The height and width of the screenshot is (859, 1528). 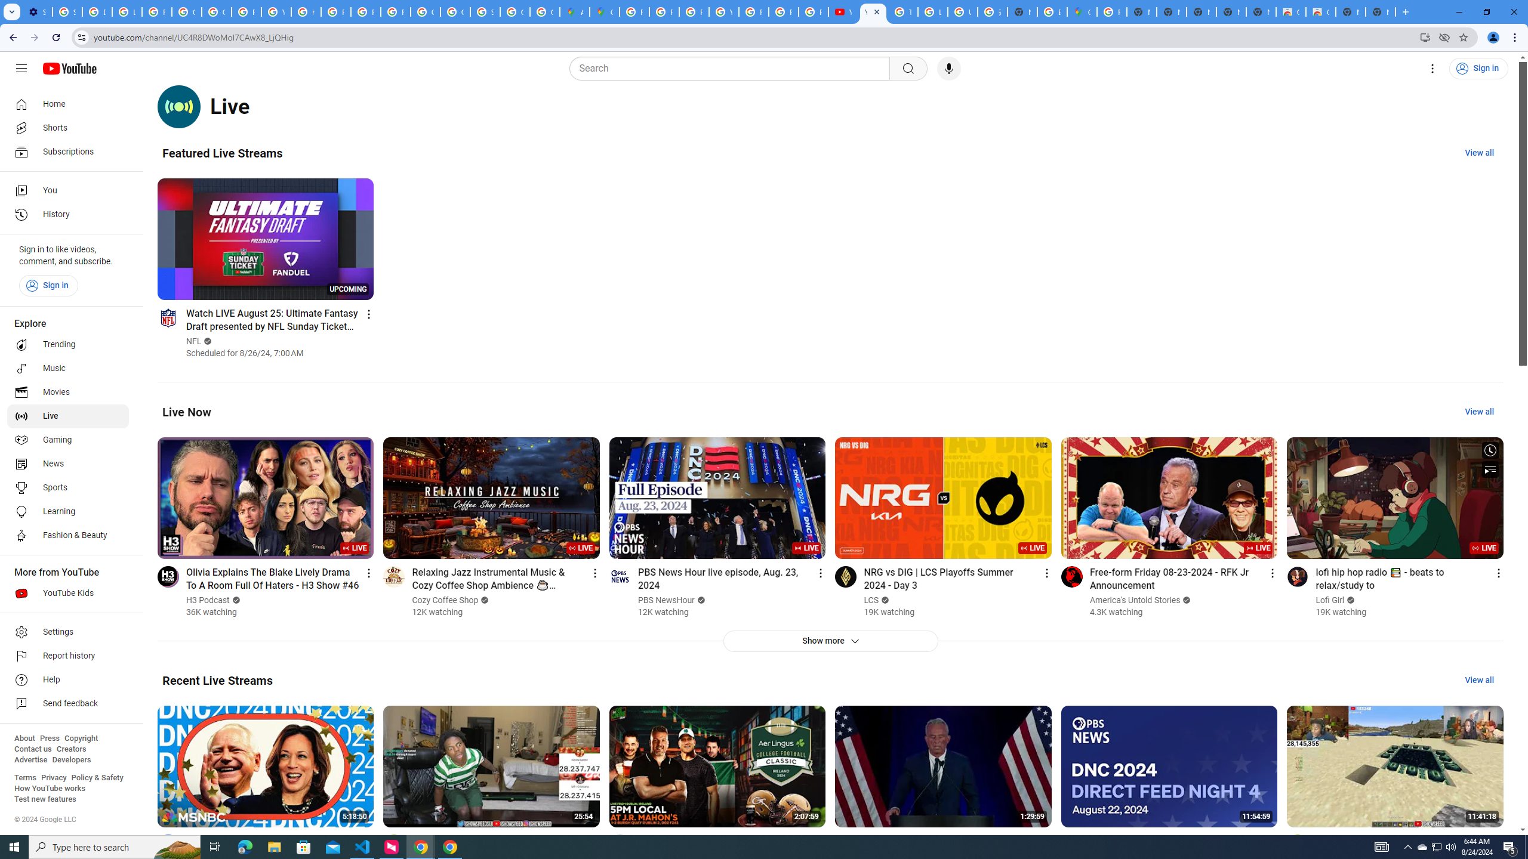 What do you see at coordinates (45, 799) in the screenshot?
I see `Test new features` at bounding box center [45, 799].